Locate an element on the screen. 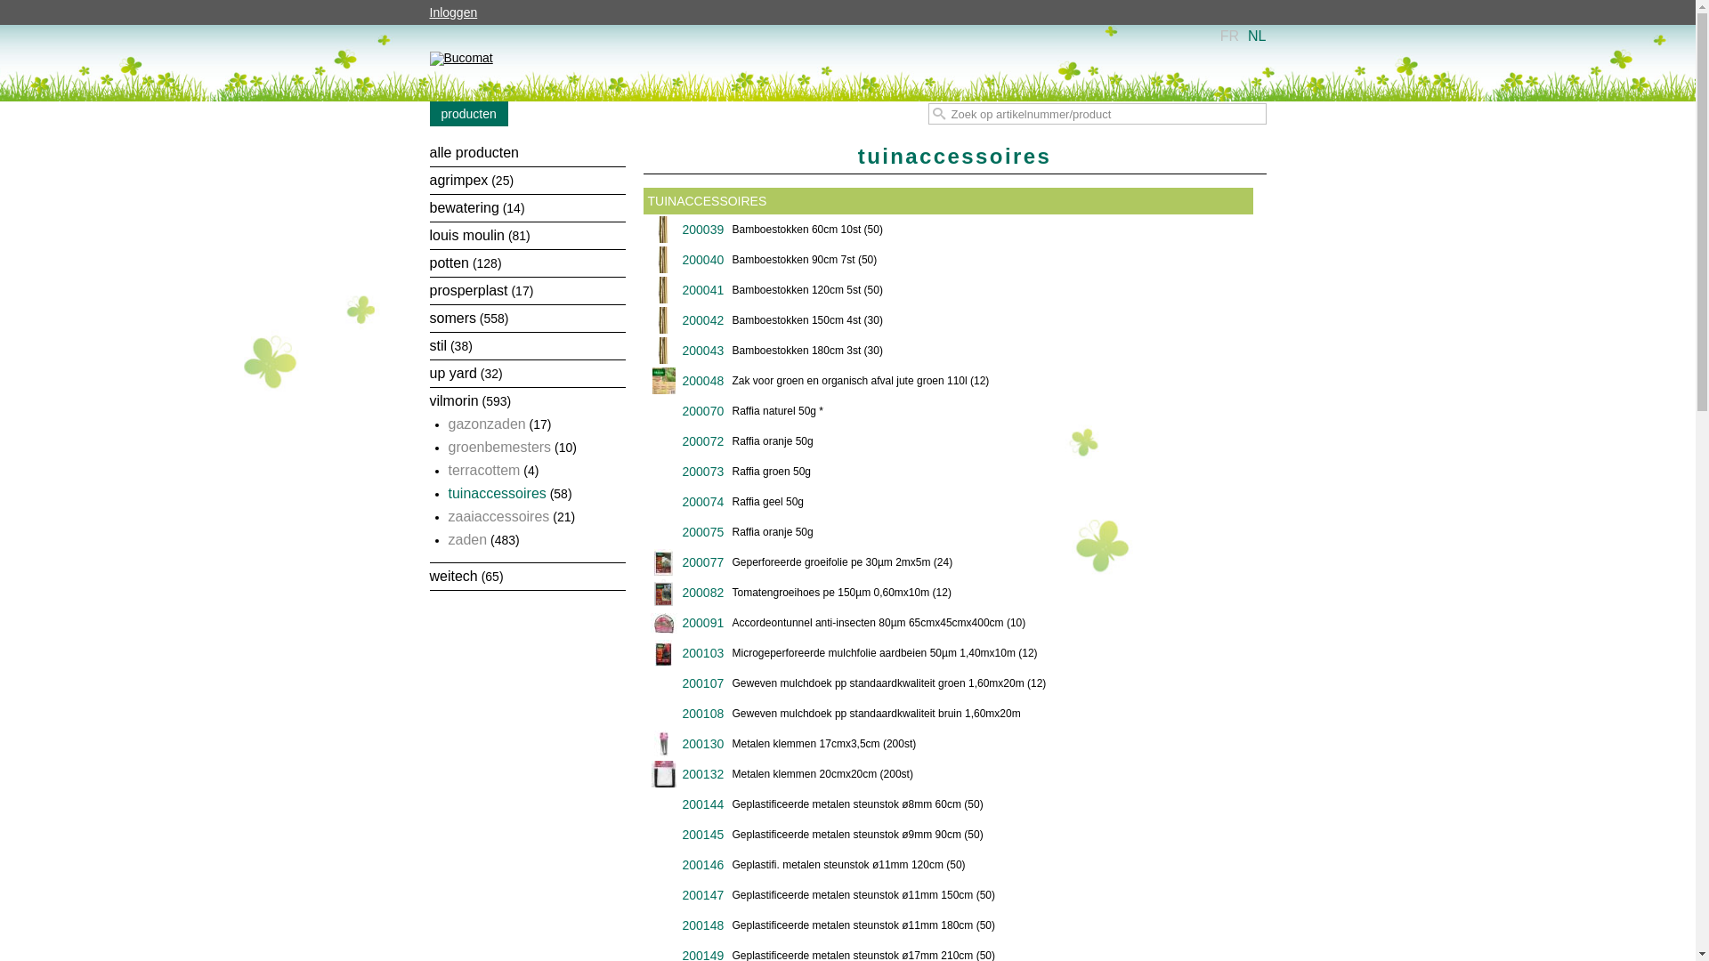 The image size is (1709, 961). gazonzaden is located at coordinates (488, 424).